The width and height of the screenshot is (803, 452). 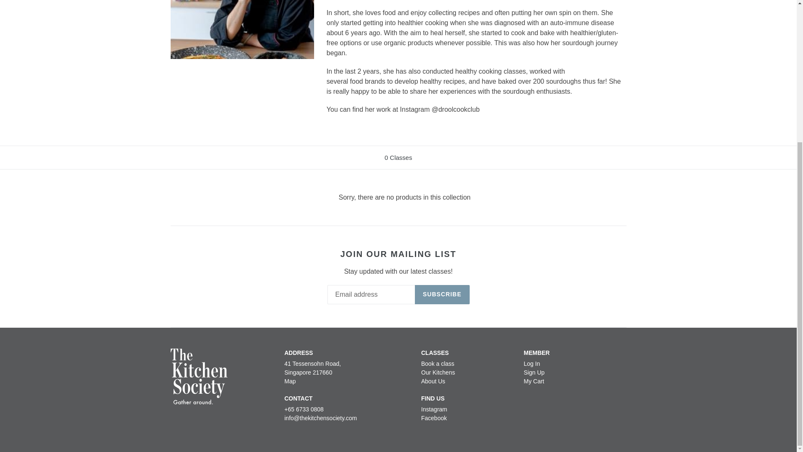 I want to click on Map, so click(x=289, y=381).